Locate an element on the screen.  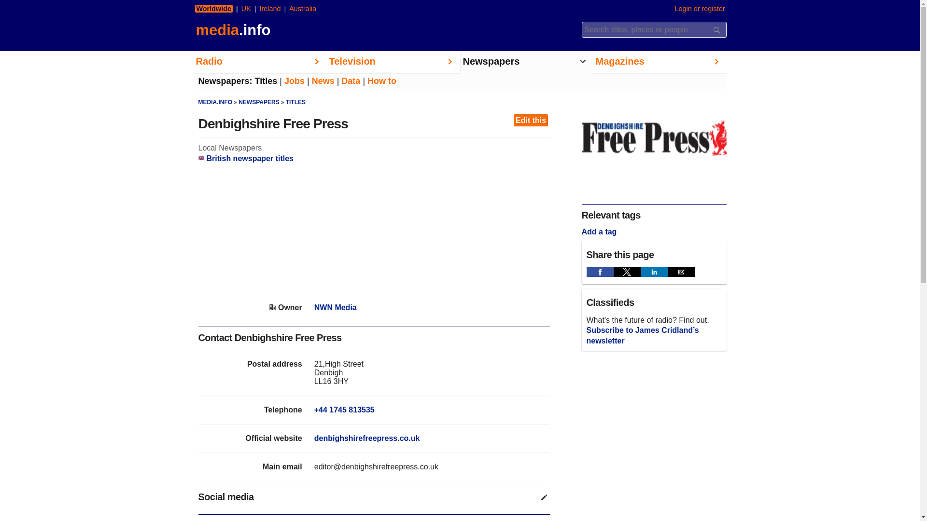
3rd party ad content is located at coordinates (374, 233).